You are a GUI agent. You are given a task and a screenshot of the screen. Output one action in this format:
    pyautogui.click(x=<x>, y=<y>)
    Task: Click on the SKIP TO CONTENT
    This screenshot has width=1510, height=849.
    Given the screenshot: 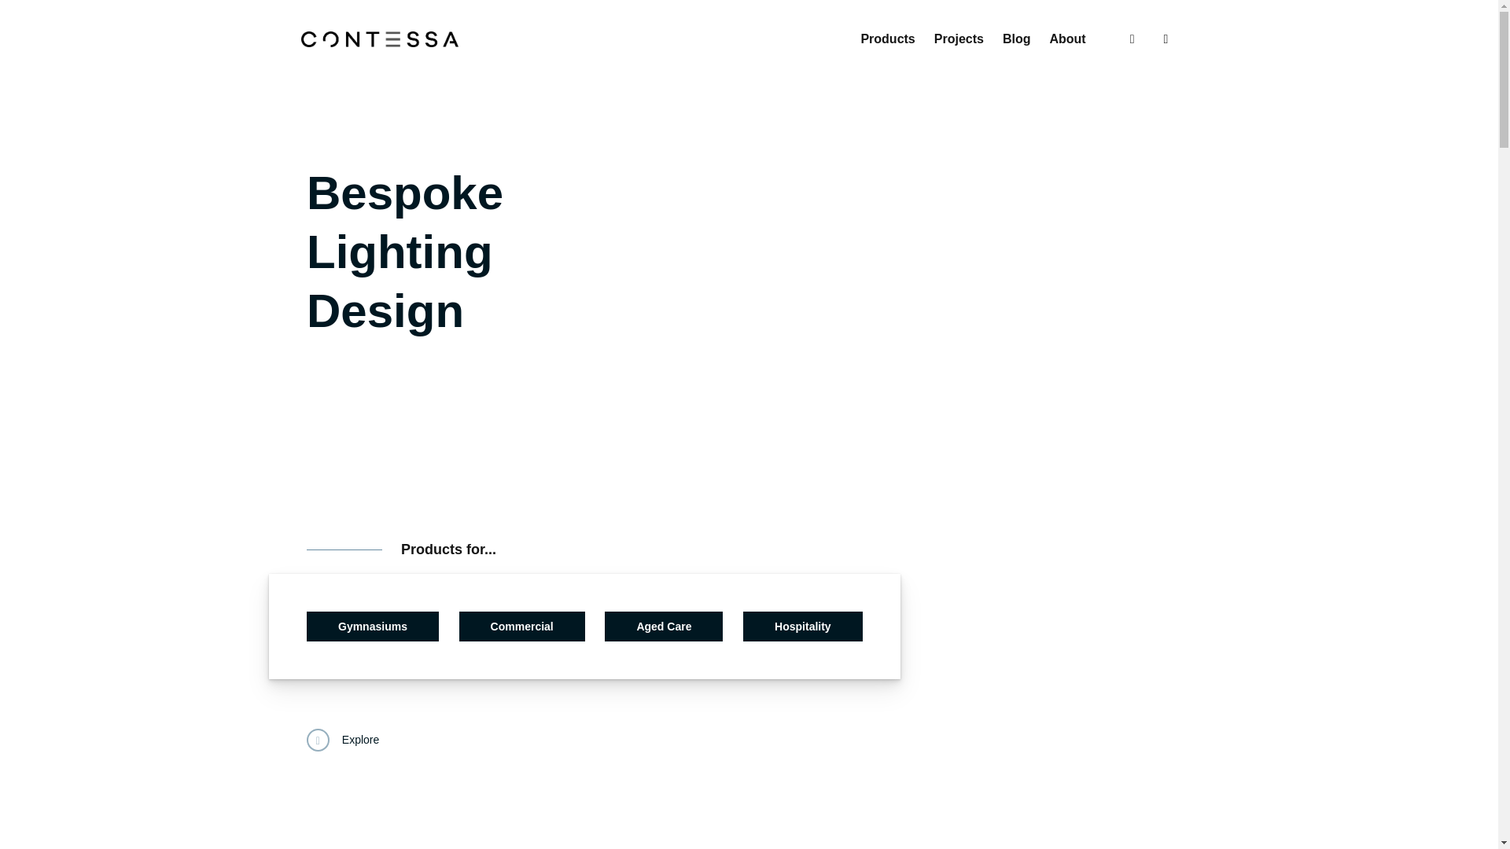 What is the action you would take?
    pyautogui.click(x=285, y=3)
    